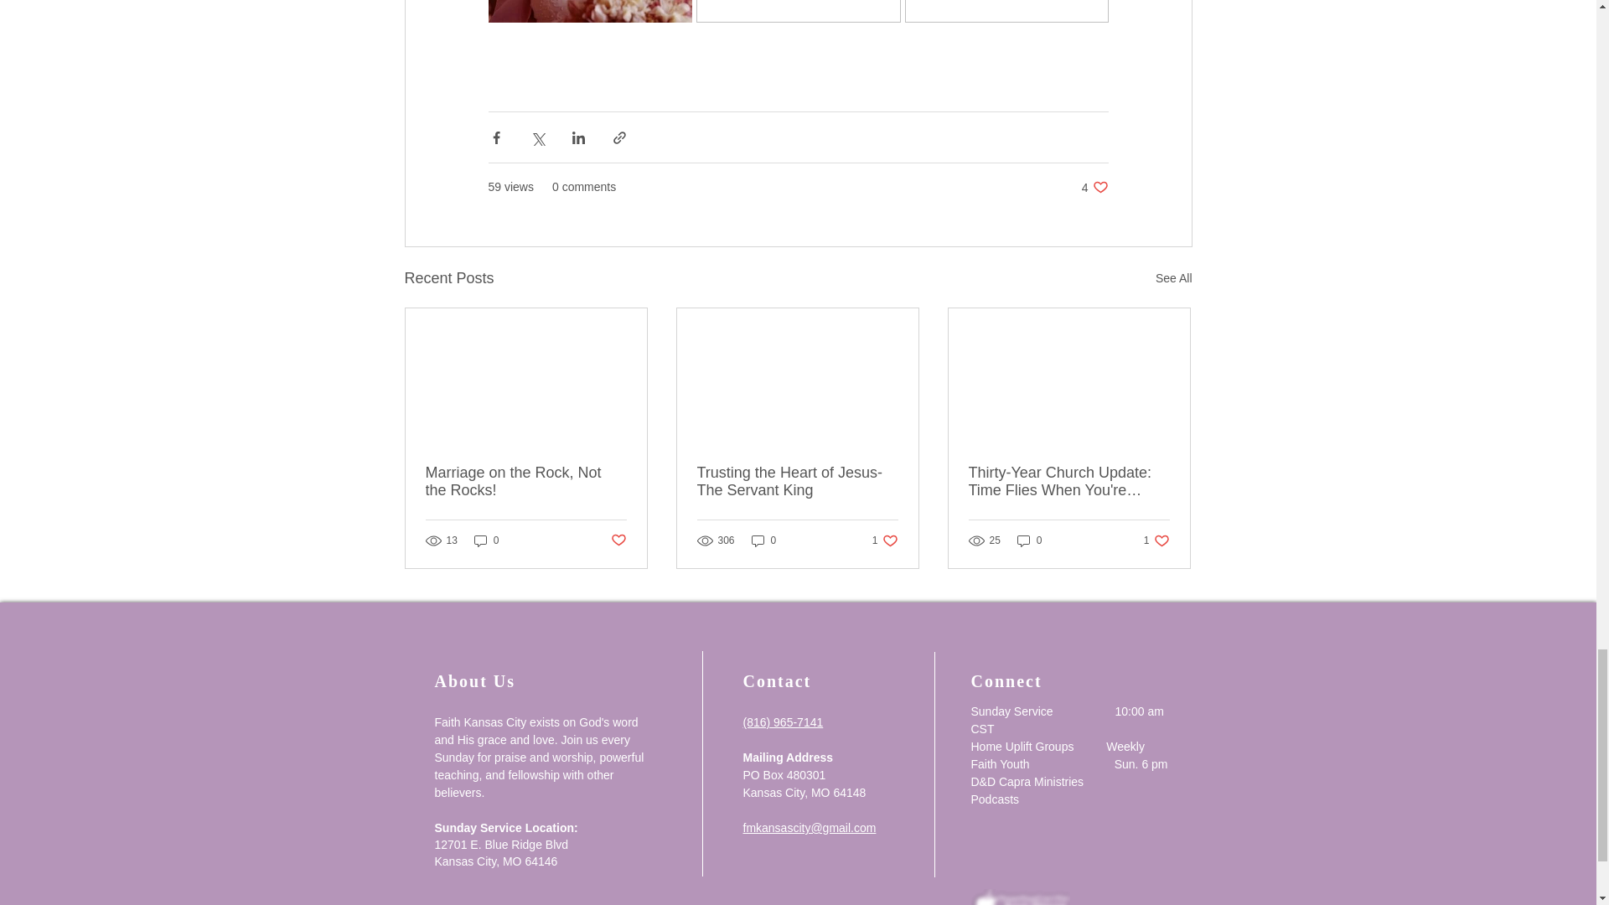 The width and height of the screenshot is (1609, 905). Describe the element at coordinates (1173, 278) in the screenshot. I see `Post not marked as liked` at that location.